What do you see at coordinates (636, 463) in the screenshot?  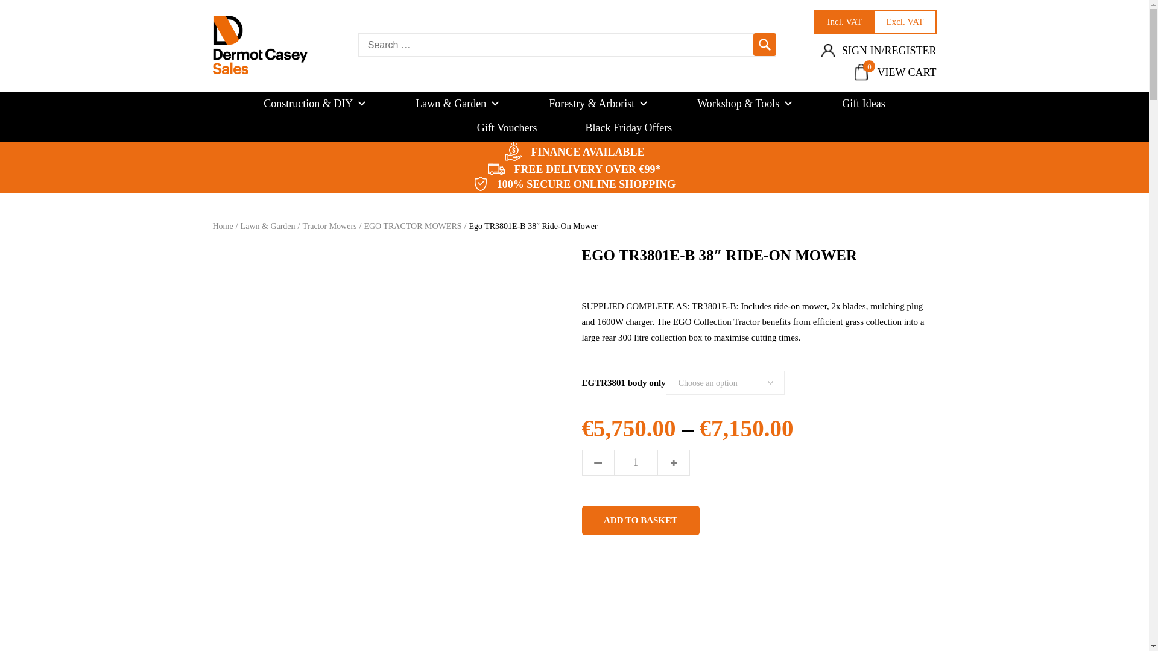 I see `1` at bounding box center [636, 463].